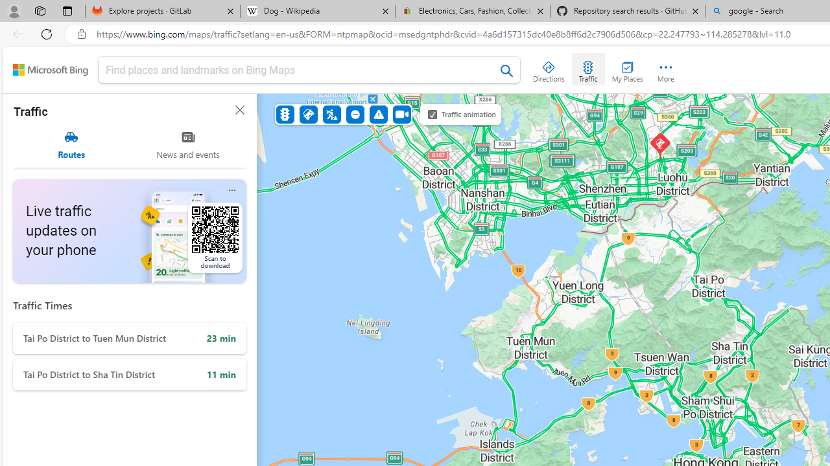 The width and height of the screenshot is (830, 466). I want to click on News and events, so click(188, 145).